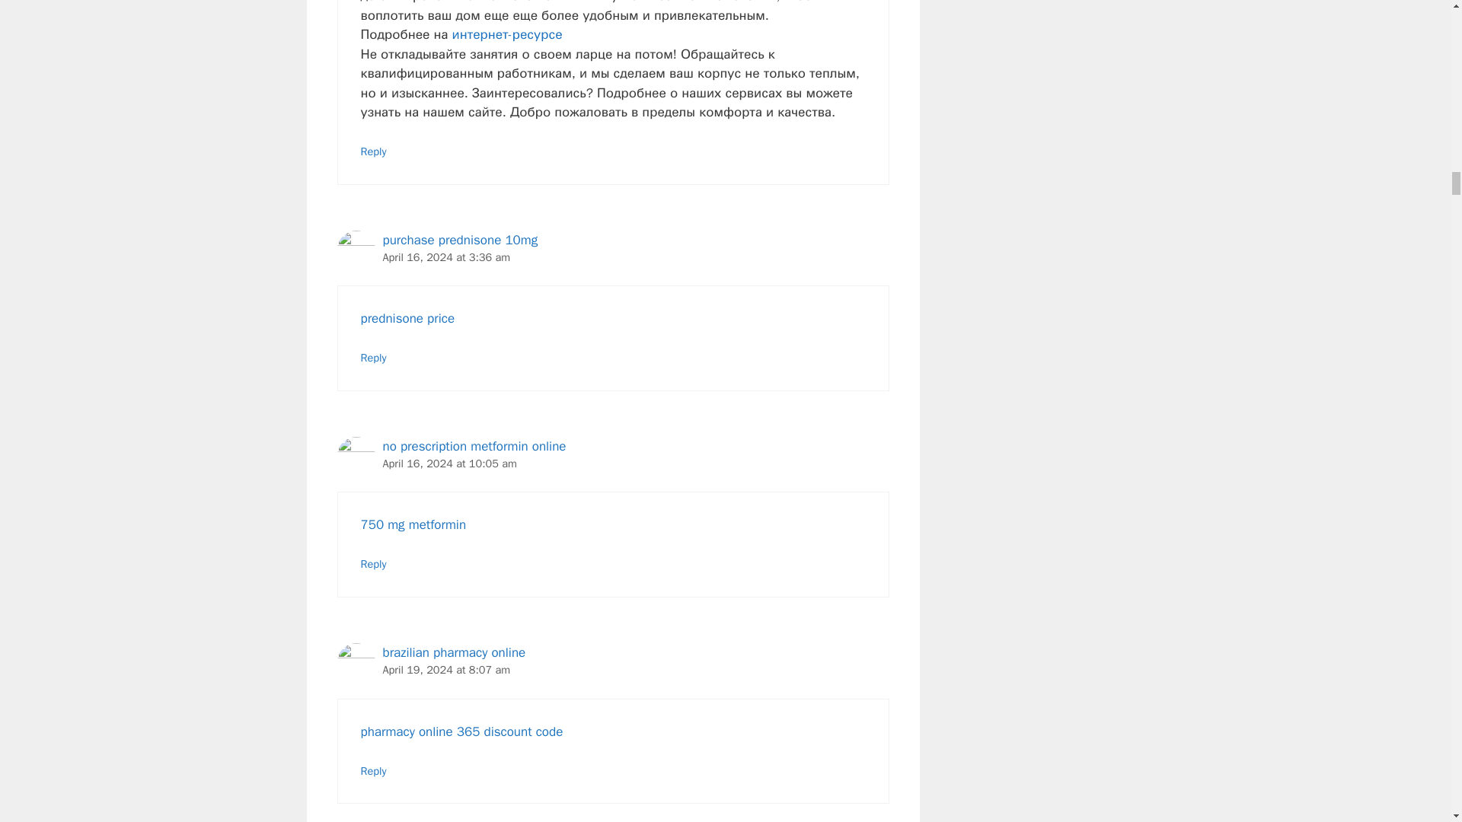 The image size is (1462, 822). I want to click on prednisone price, so click(408, 318).